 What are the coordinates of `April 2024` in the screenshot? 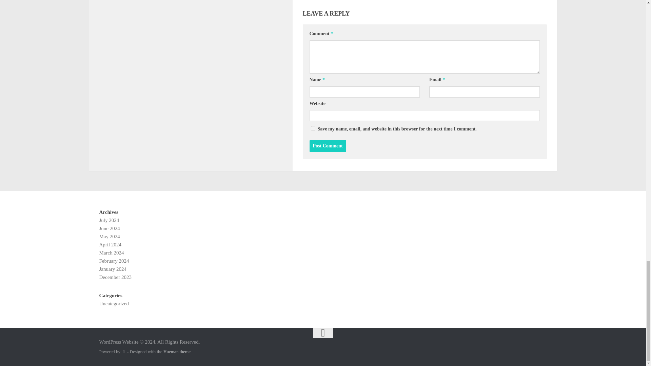 It's located at (110, 245).